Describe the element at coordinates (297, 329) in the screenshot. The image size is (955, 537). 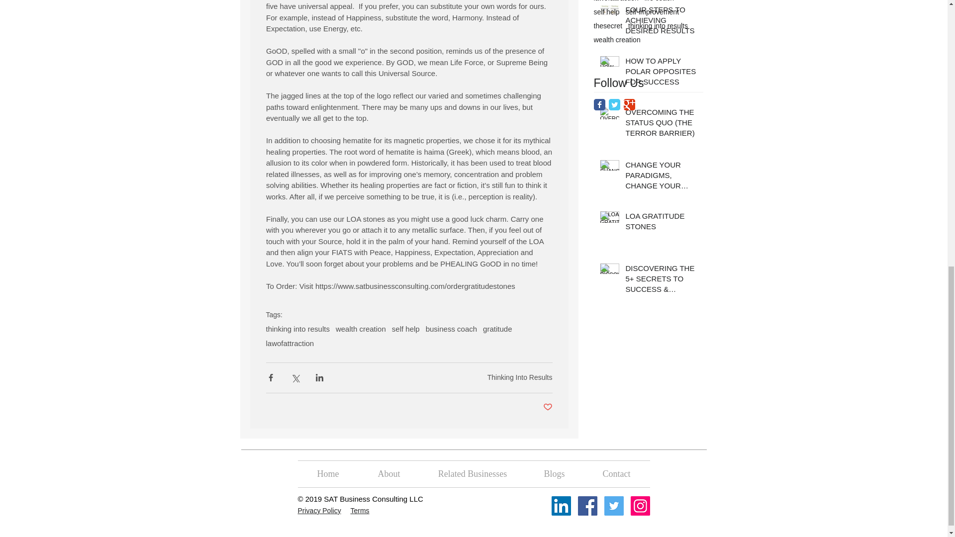
I see `thinking into results` at that location.